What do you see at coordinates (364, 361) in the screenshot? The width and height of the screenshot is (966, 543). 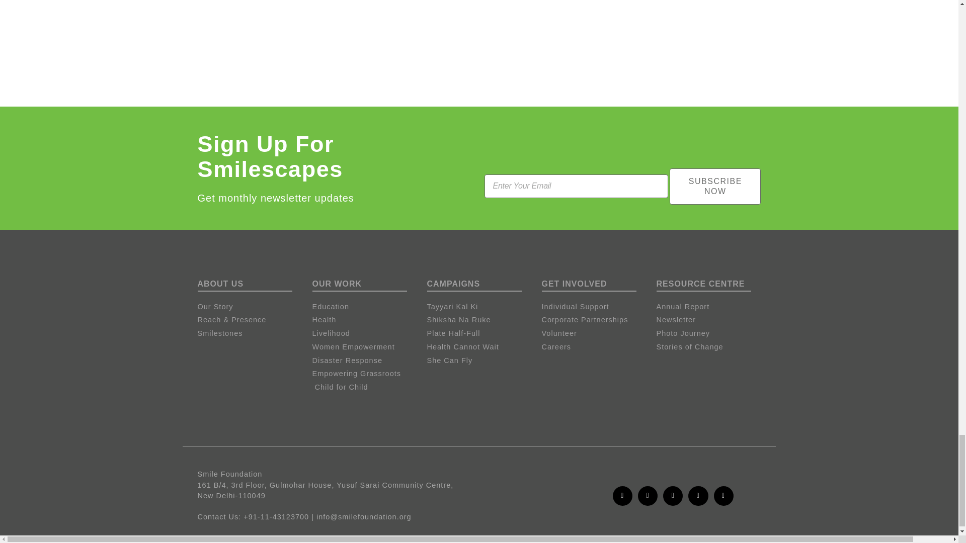 I see `Disaster Response` at bounding box center [364, 361].